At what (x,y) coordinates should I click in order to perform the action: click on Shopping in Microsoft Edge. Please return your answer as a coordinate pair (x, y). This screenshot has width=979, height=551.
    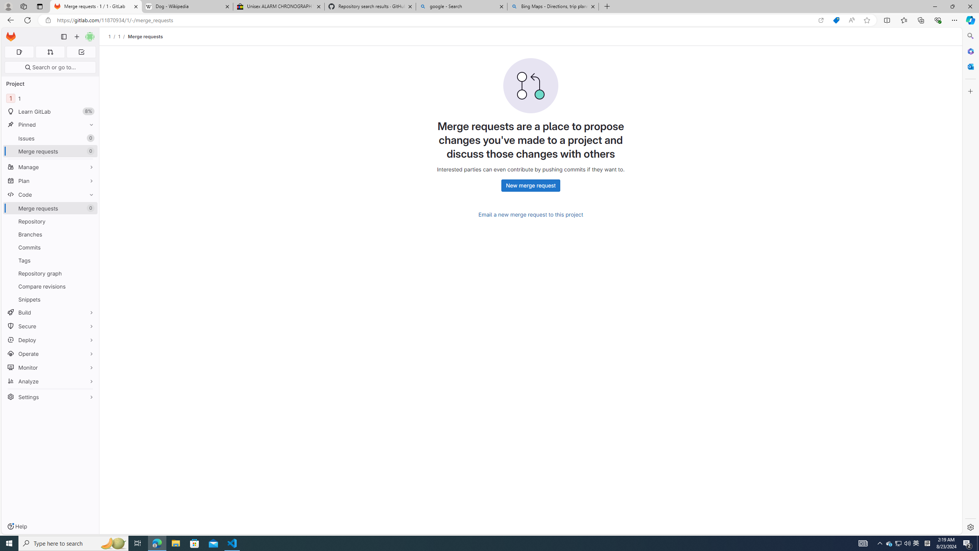
    Looking at the image, I should click on (836, 20).